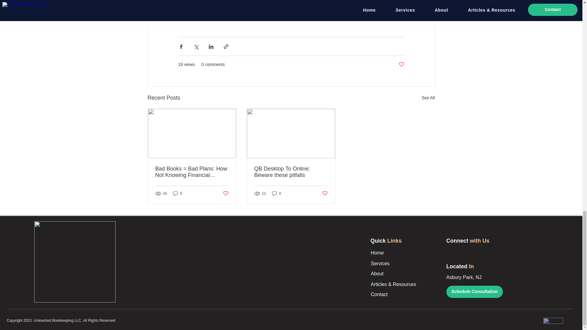  What do you see at coordinates (379, 294) in the screenshot?
I see `Contact` at bounding box center [379, 294].